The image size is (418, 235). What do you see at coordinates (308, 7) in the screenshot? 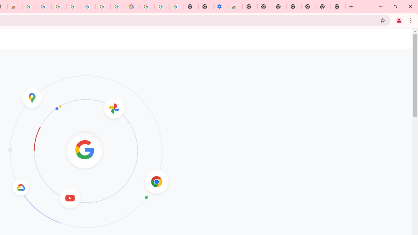
I see `New Tab` at bounding box center [308, 7].